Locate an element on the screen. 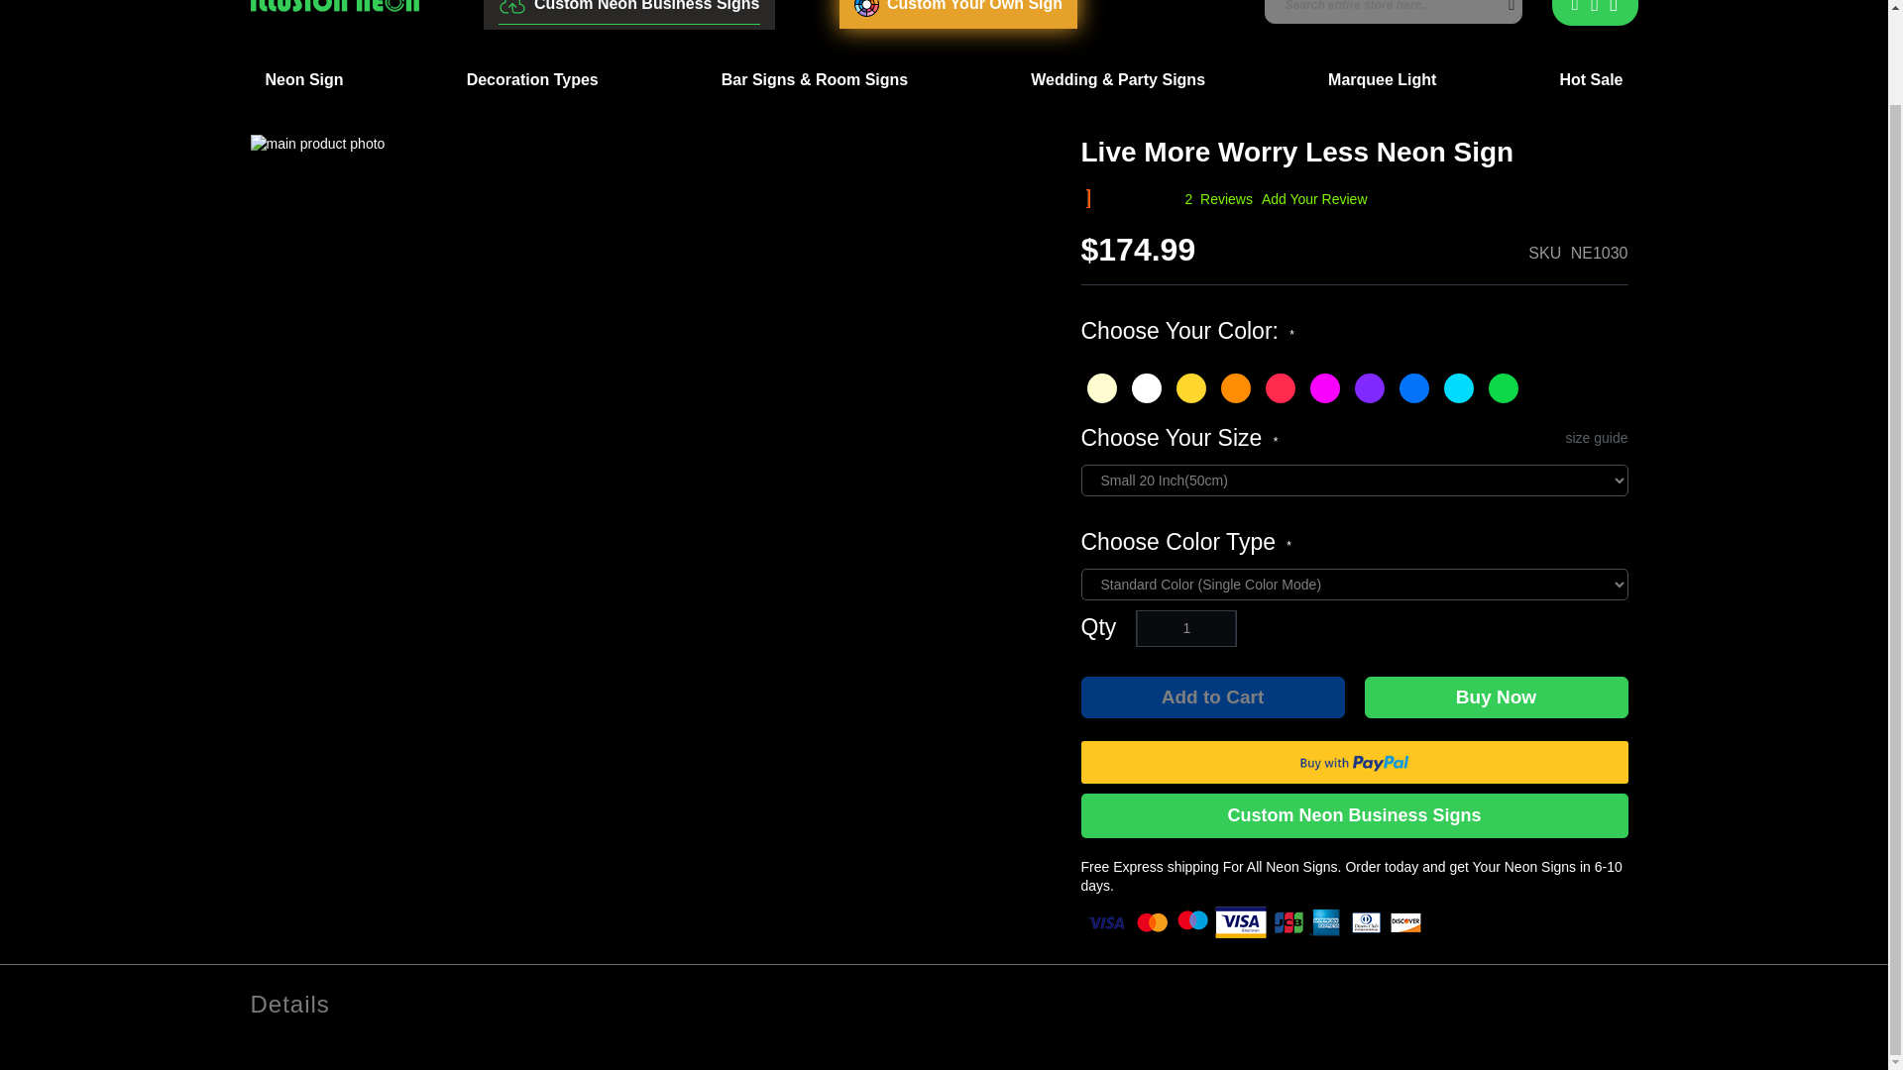 The image size is (1903, 1070). Upload Image is located at coordinates (628, 12).